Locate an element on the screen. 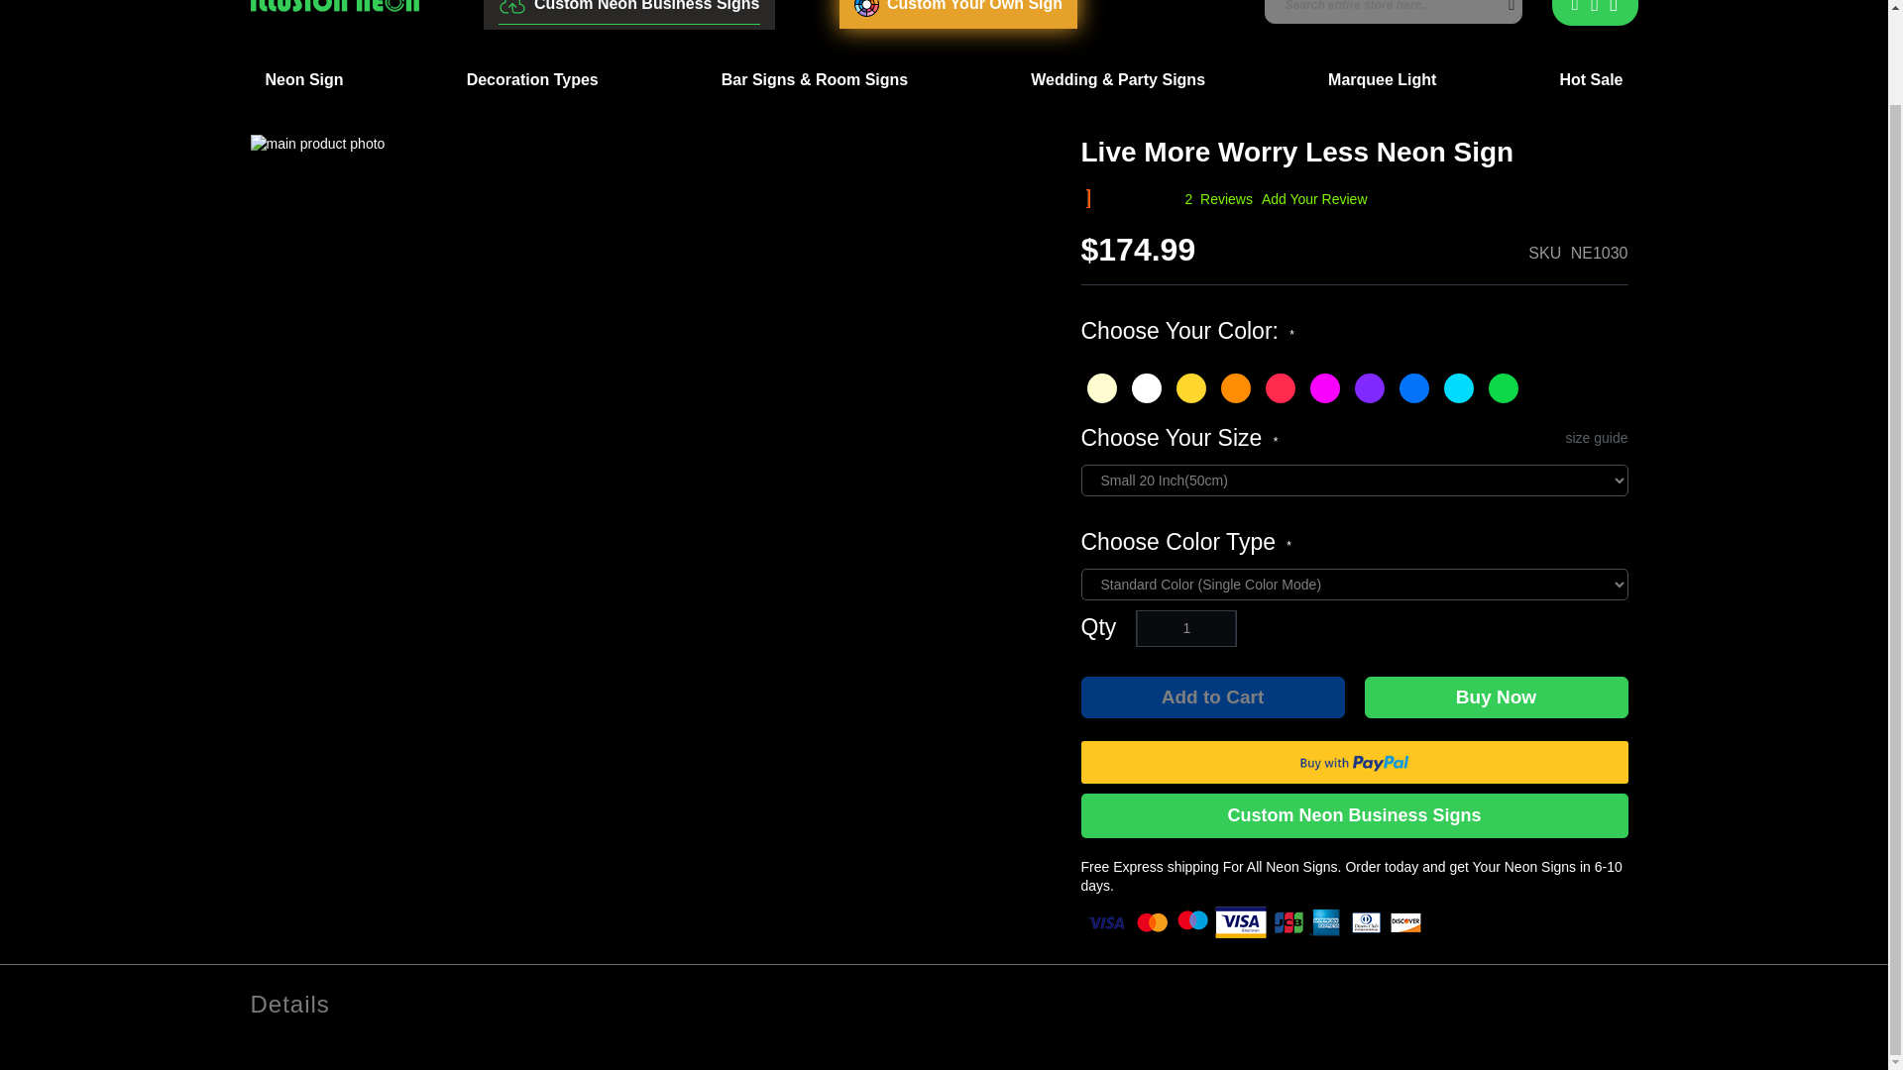 The image size is (1903, 1070). Upload Image is located at coordinates (628, 12).